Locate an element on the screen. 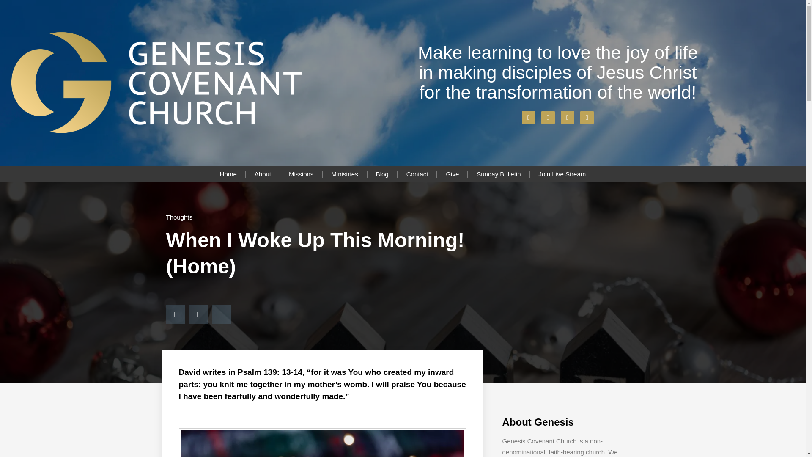  Blog is located at coordinates (382, 174).